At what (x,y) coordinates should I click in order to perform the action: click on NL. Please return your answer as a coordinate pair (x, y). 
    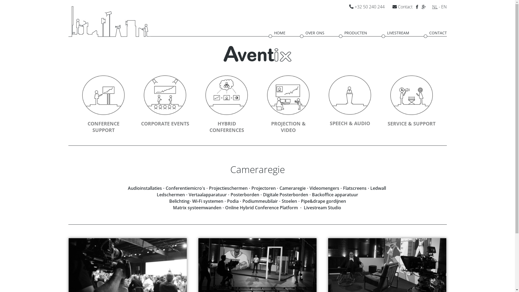
    Looking at the image, I should click on (435, 7).